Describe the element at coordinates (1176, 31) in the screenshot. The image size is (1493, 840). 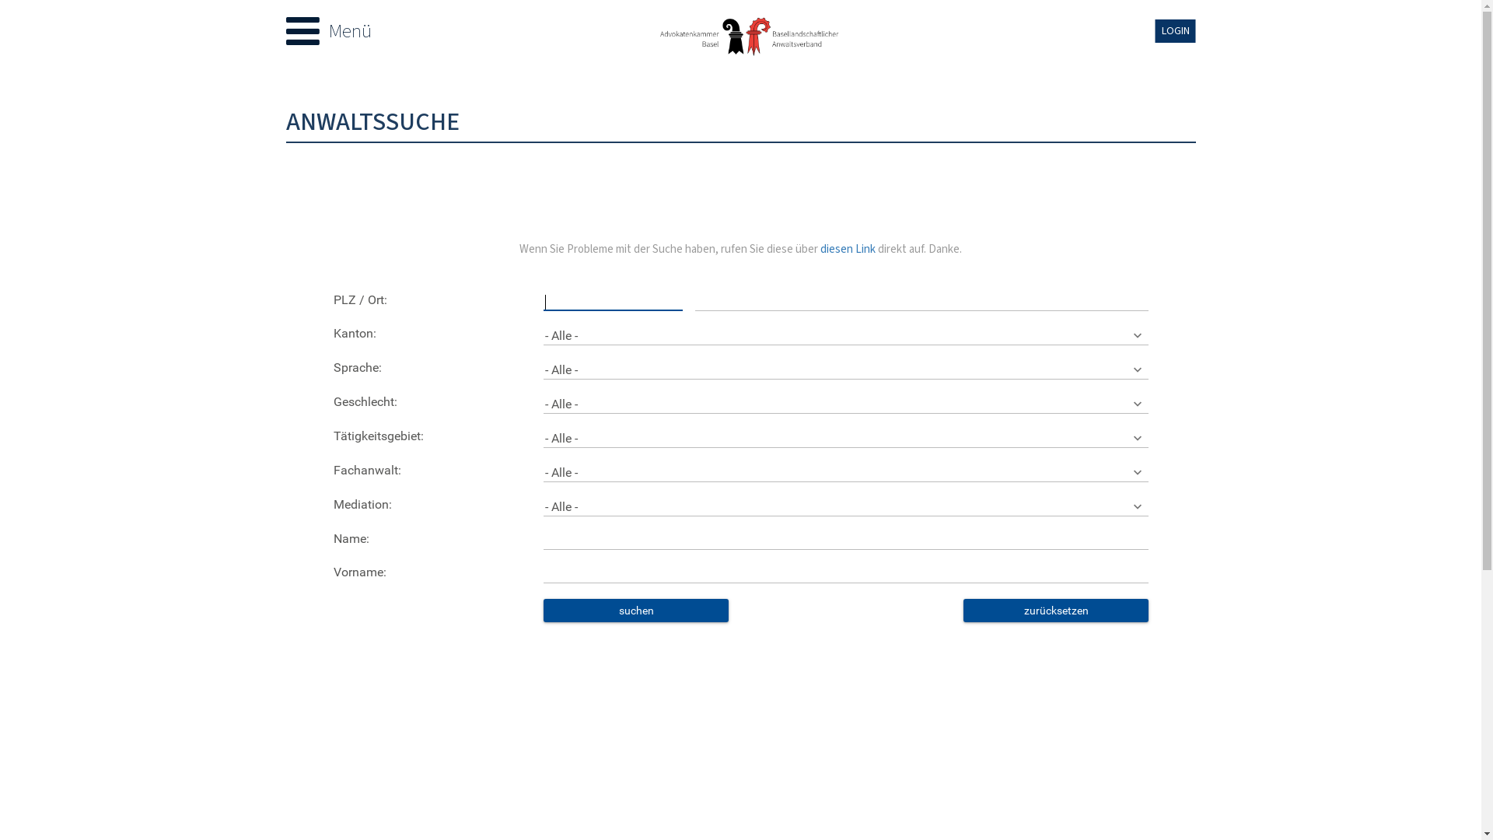
I see `LOGIN` at that location.